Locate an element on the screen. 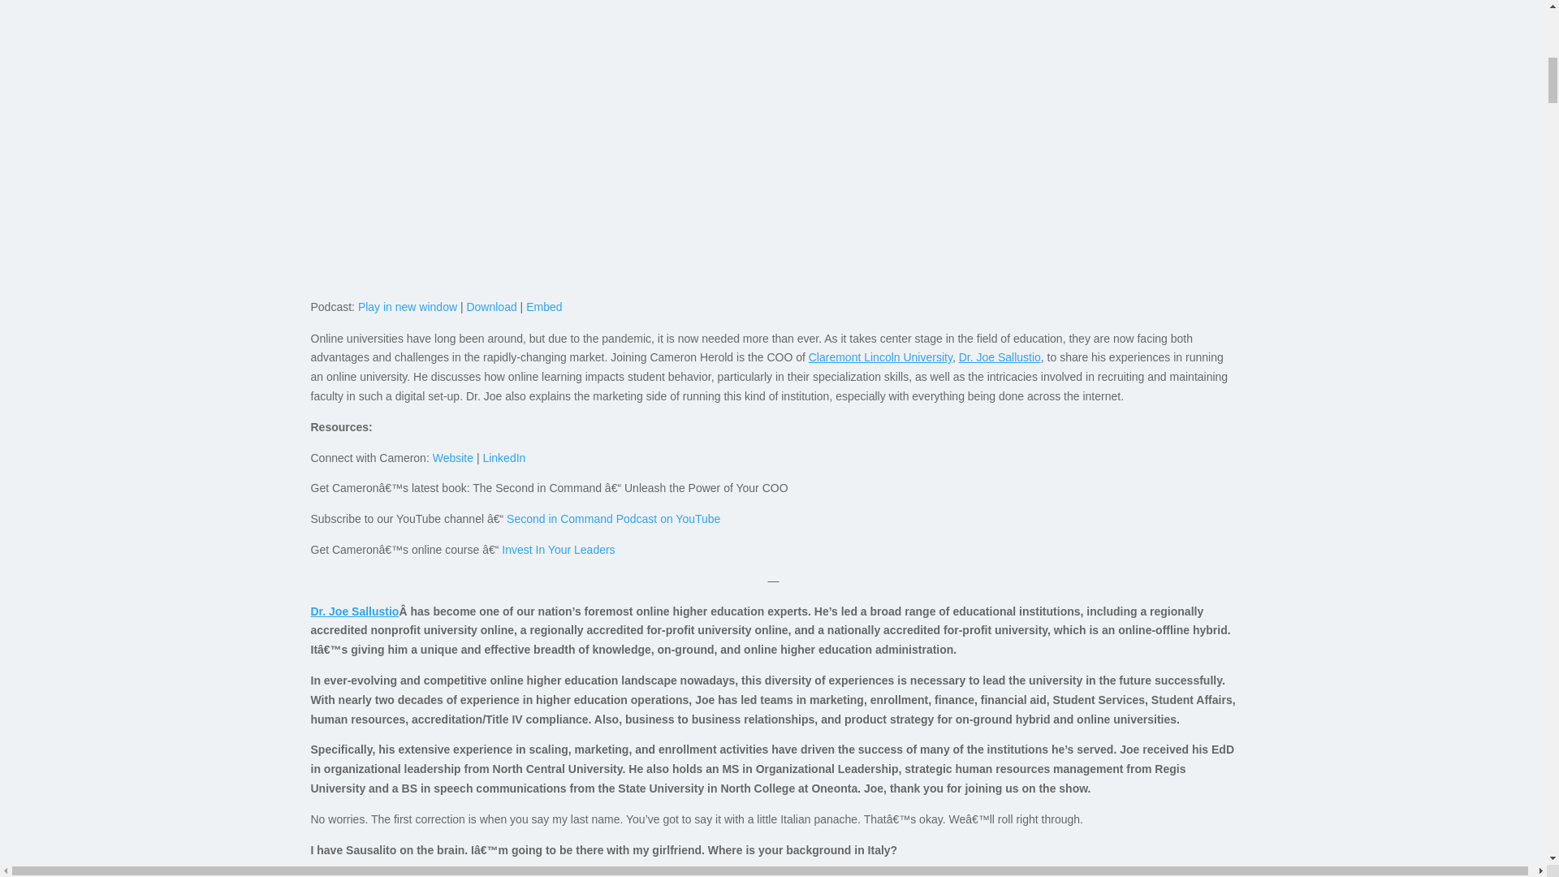 This screenshot has width=1559, height=877. Play in new window is located at coordinates (408, 307).